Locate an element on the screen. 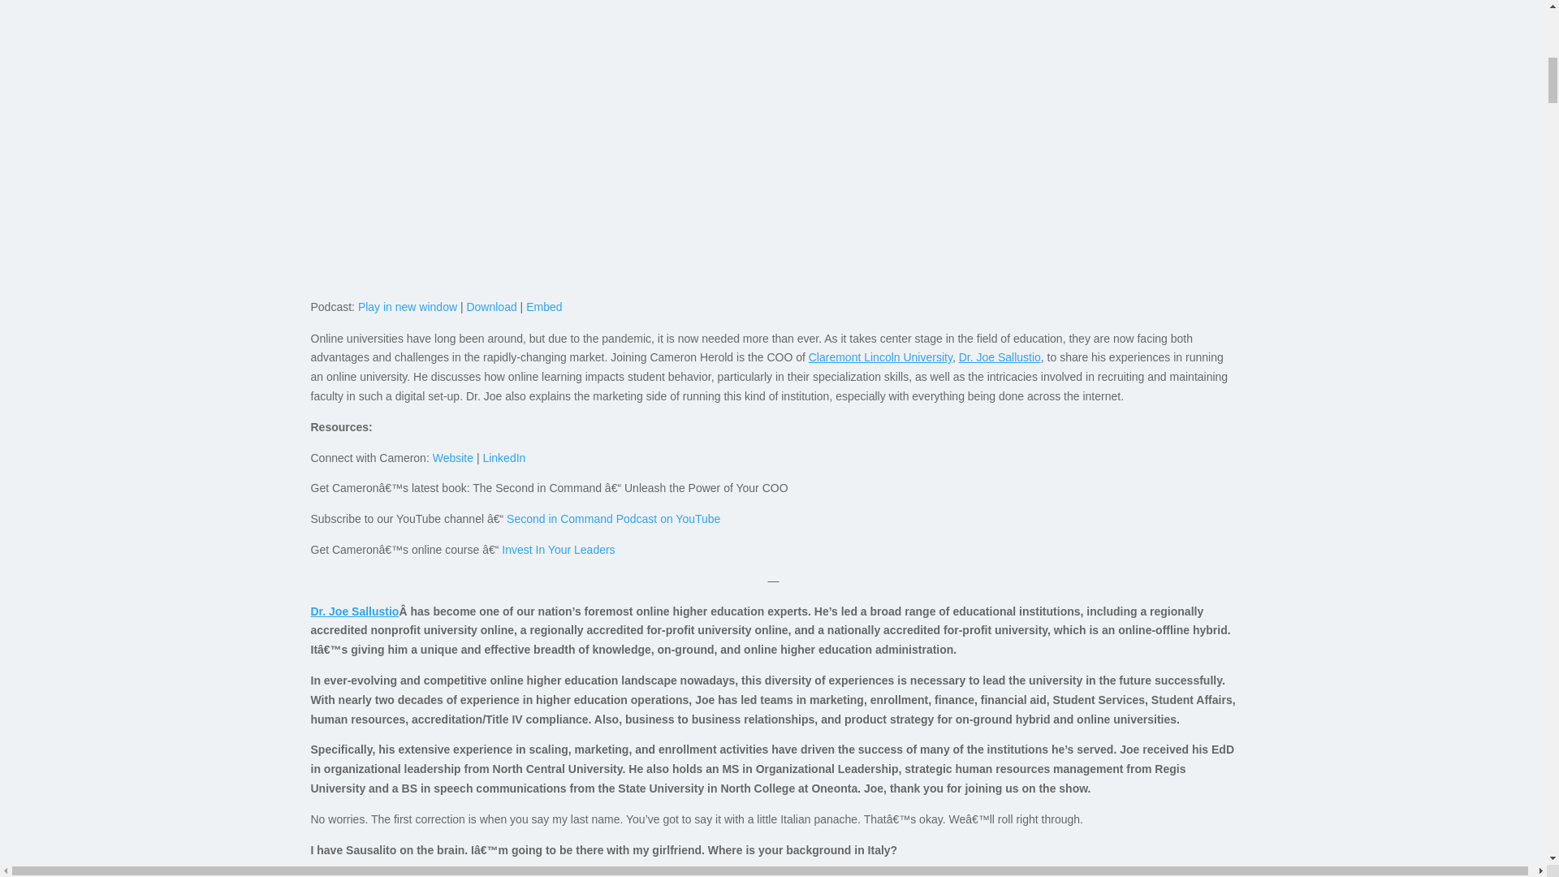 This screenshot has width=1559, height=877. Play in new window is located at coordinates (408, 307).